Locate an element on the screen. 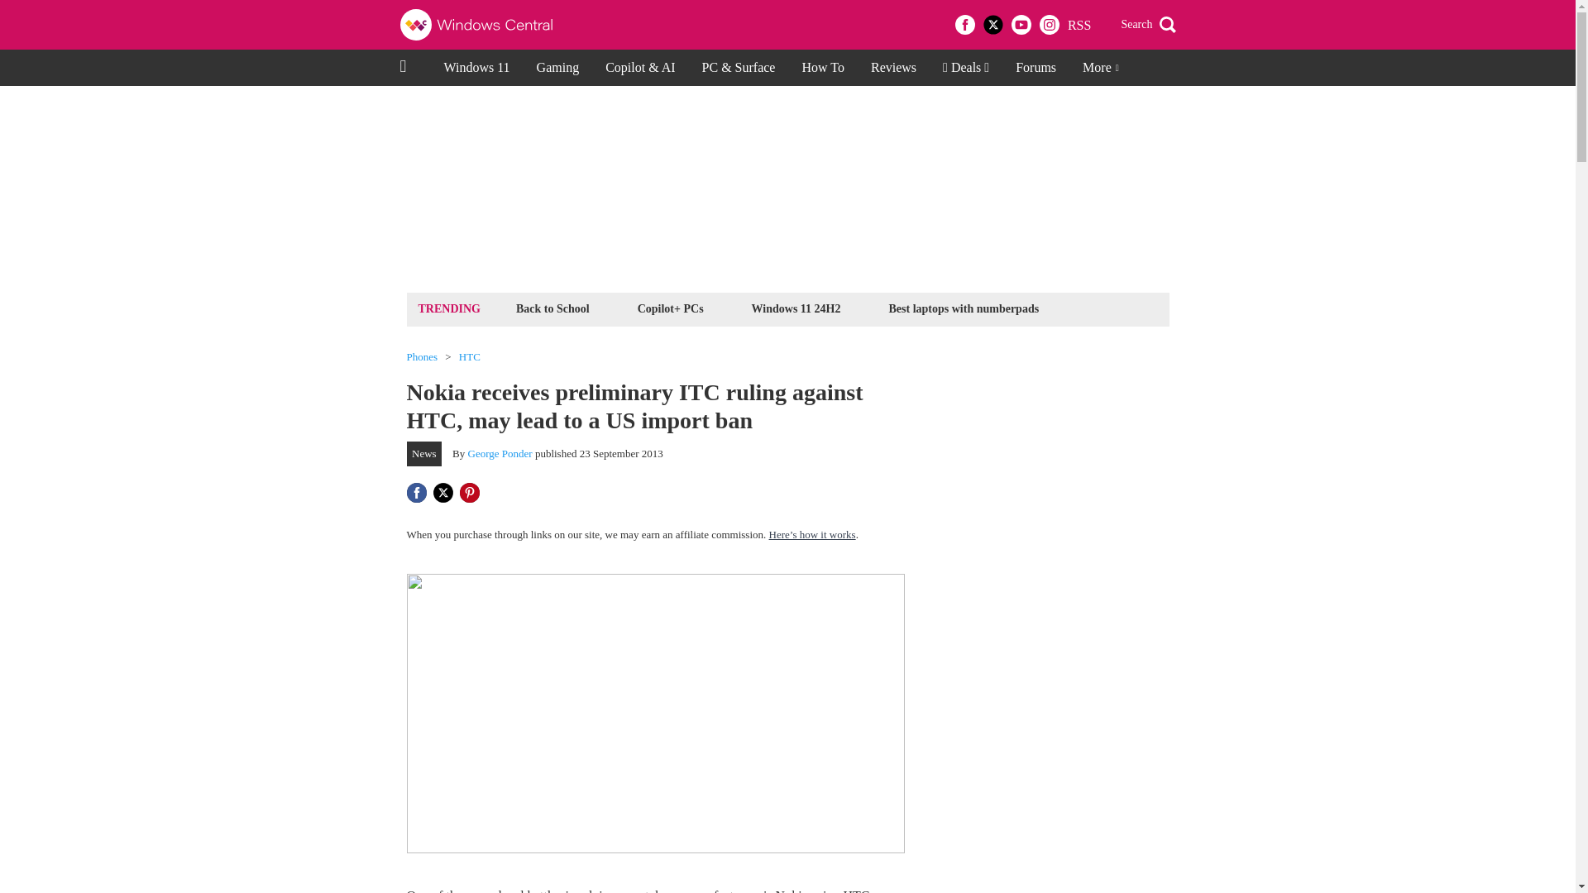 Image resolution: width=1588 pixels, height=893 pixels. News is located at coordinates (424, 453).